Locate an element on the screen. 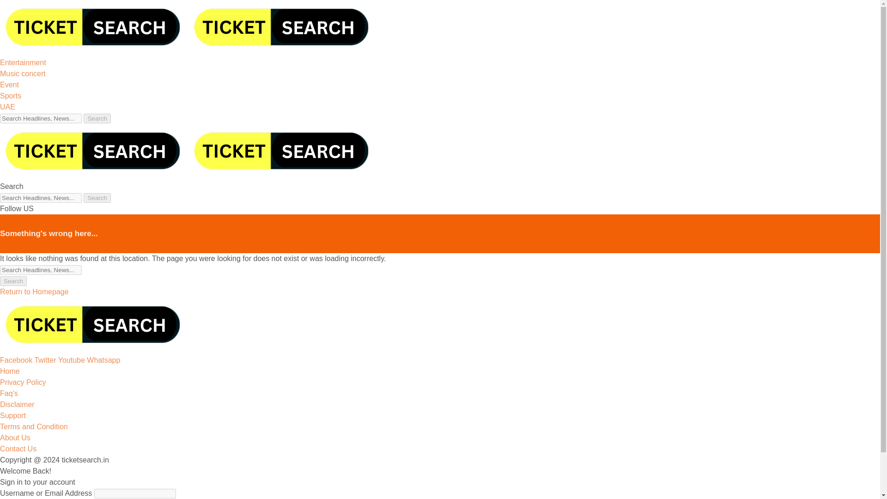 This screenshot has width=887, height=499. Music concert is located at coordinates (23, 74).